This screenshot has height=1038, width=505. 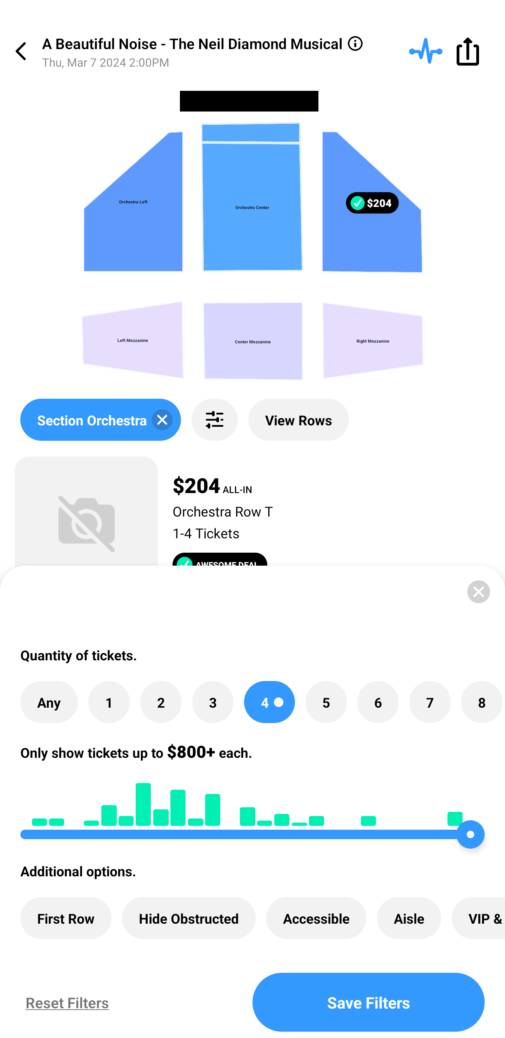 What do you see at coordinates (378, 702) in the screenshot?
I see `6` at bounding box center [378, 702].